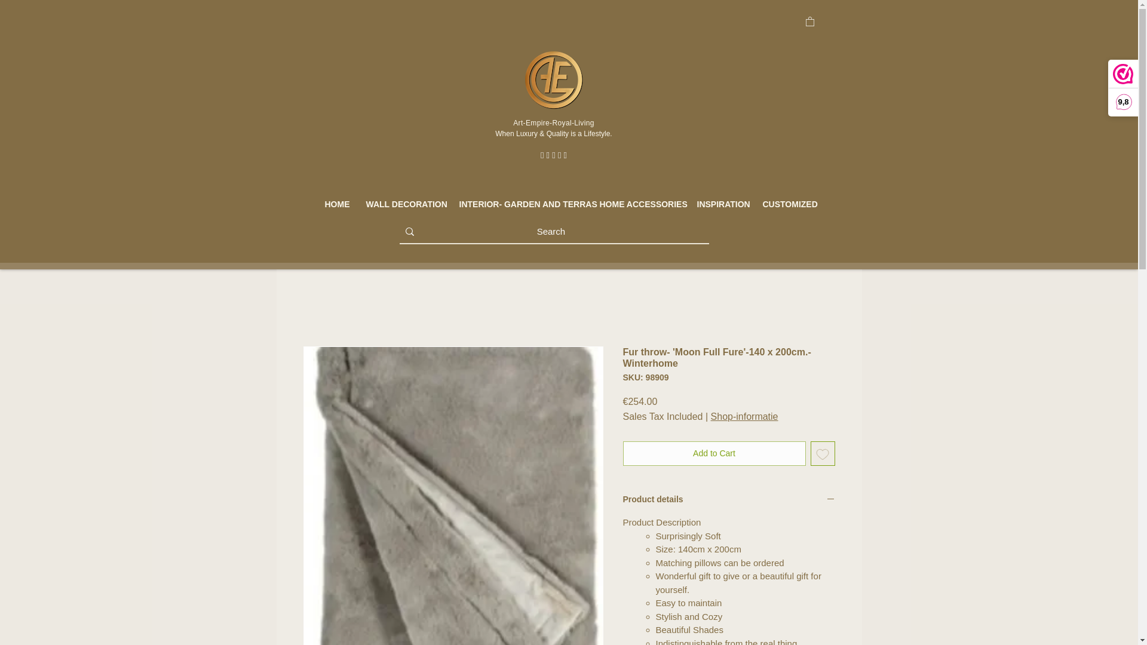  I want to click on INTERIOR- GARDEN AND TERRAS, so click(520, 204).